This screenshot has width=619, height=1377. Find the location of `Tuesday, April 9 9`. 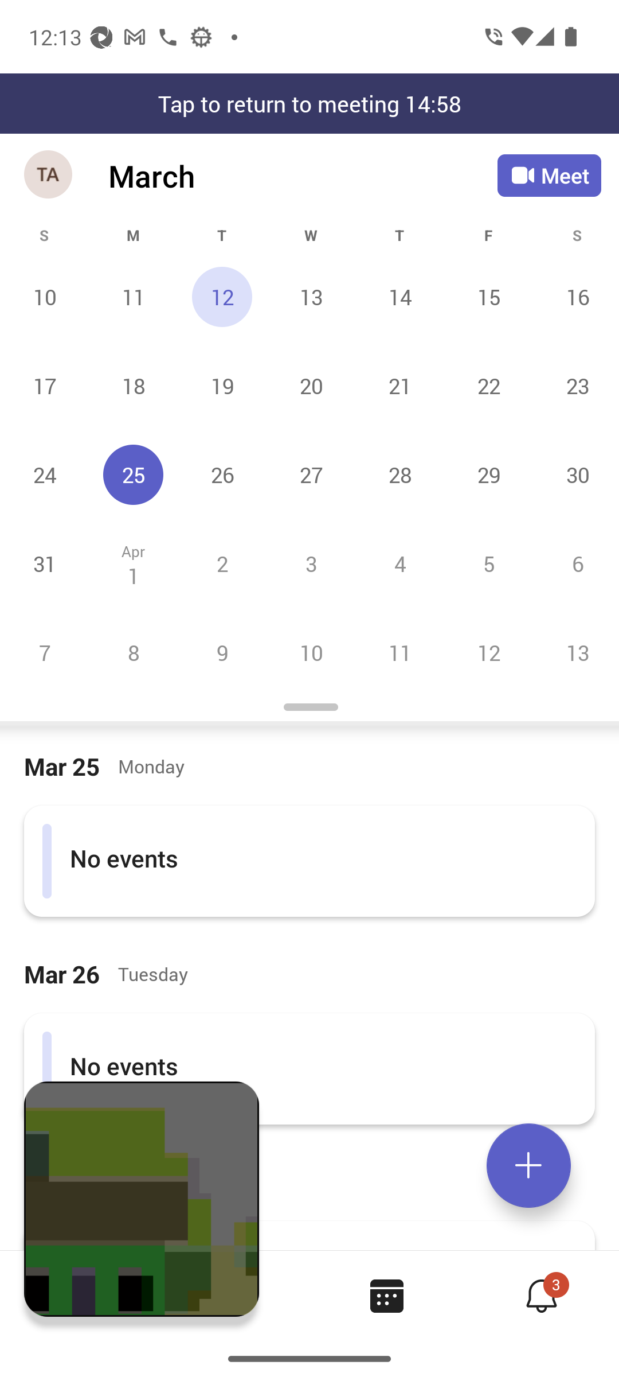

Tuesday, April 9 9 is located at coordinates (222, 652).